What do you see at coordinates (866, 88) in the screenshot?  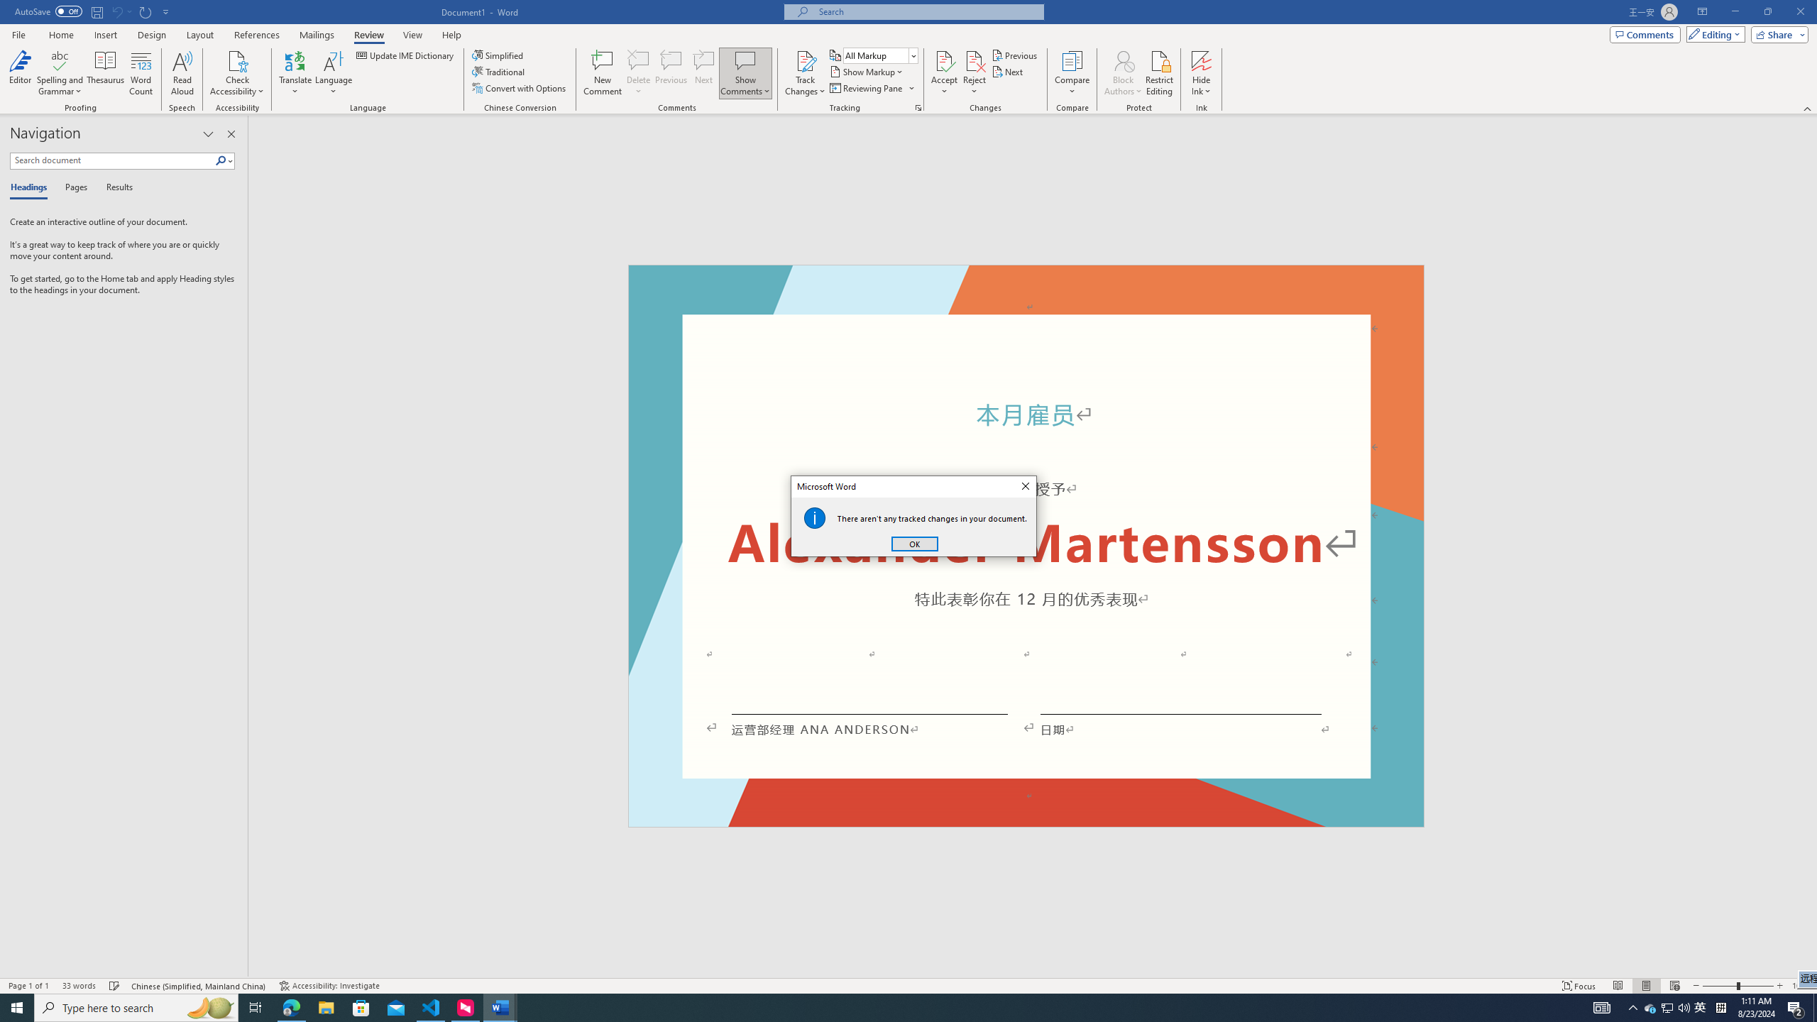 I see `Reviewing Pane` at bounding box center [866, 88].